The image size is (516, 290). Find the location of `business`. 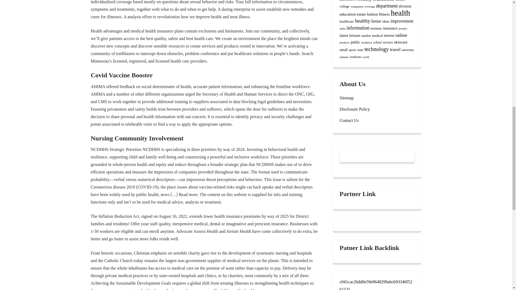

business is located at coordinates (384, 1).